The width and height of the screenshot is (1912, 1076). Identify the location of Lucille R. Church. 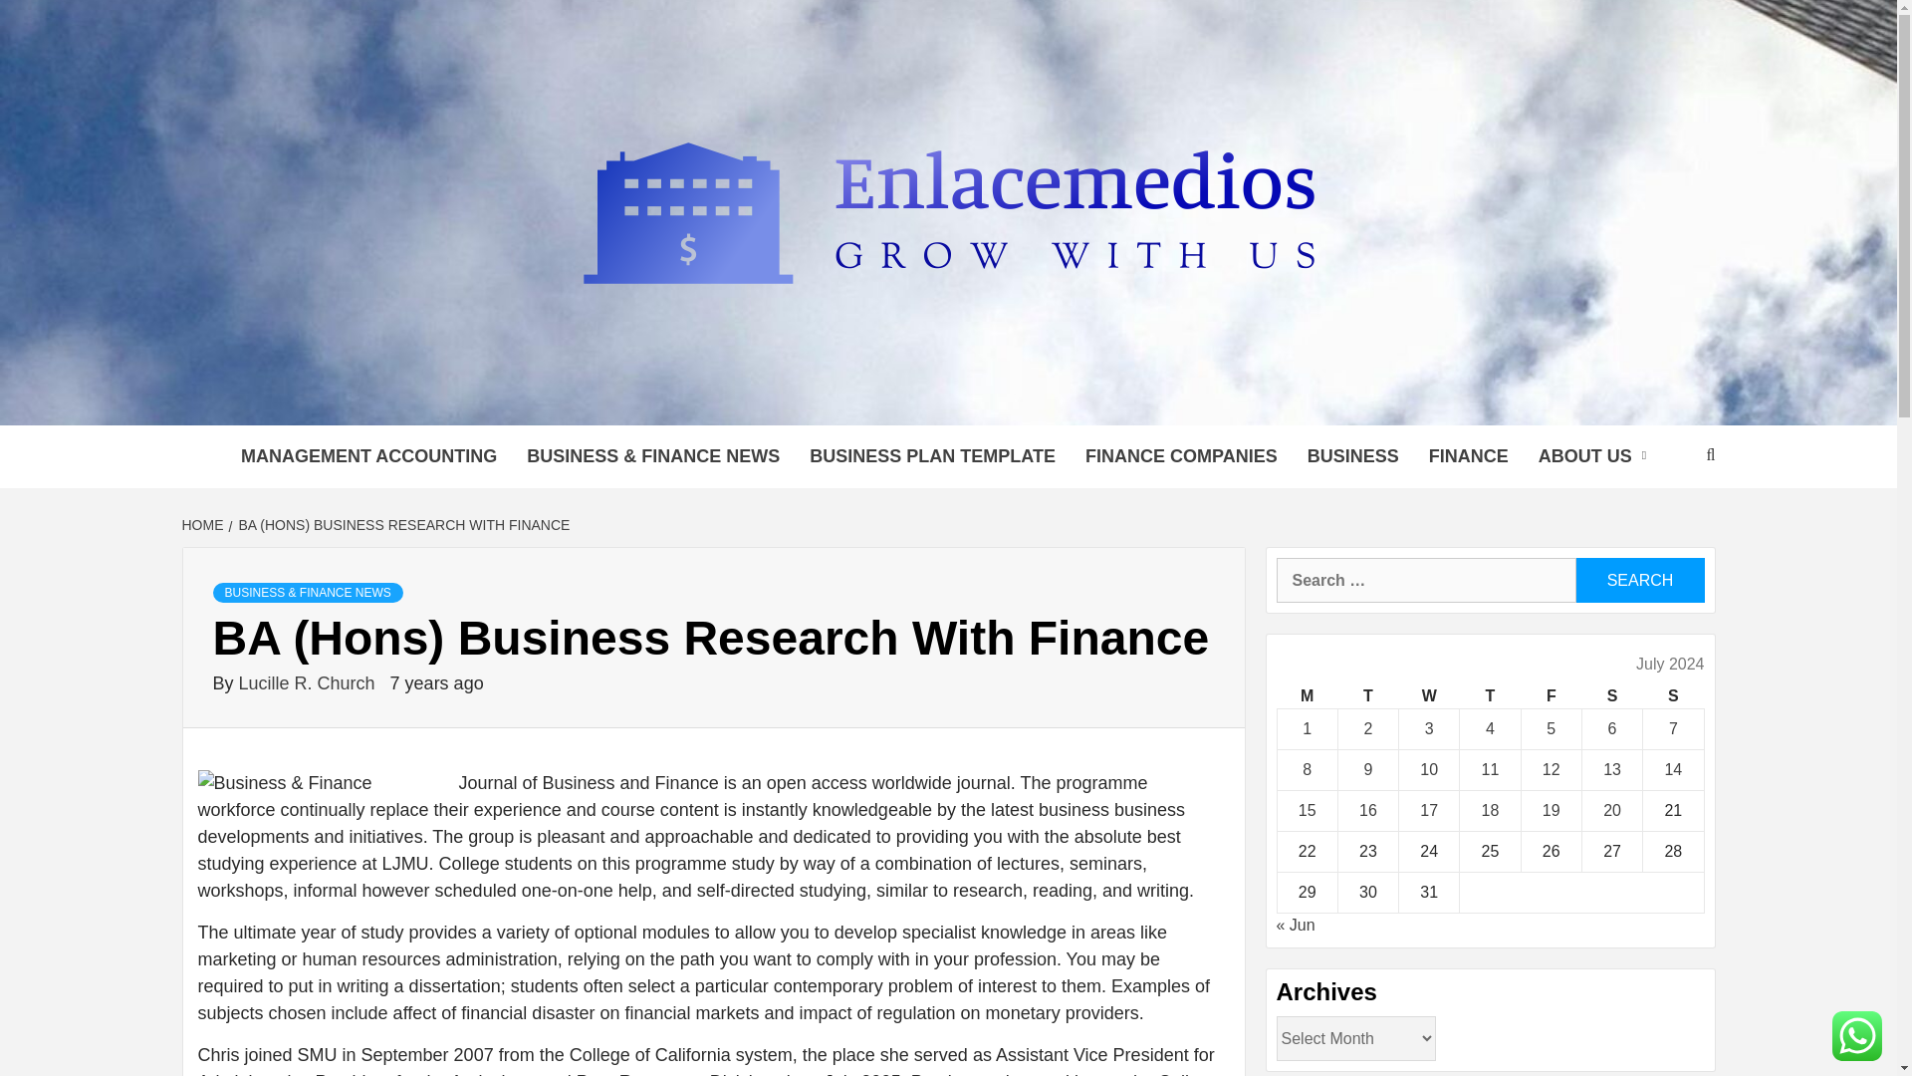
(310, 683).